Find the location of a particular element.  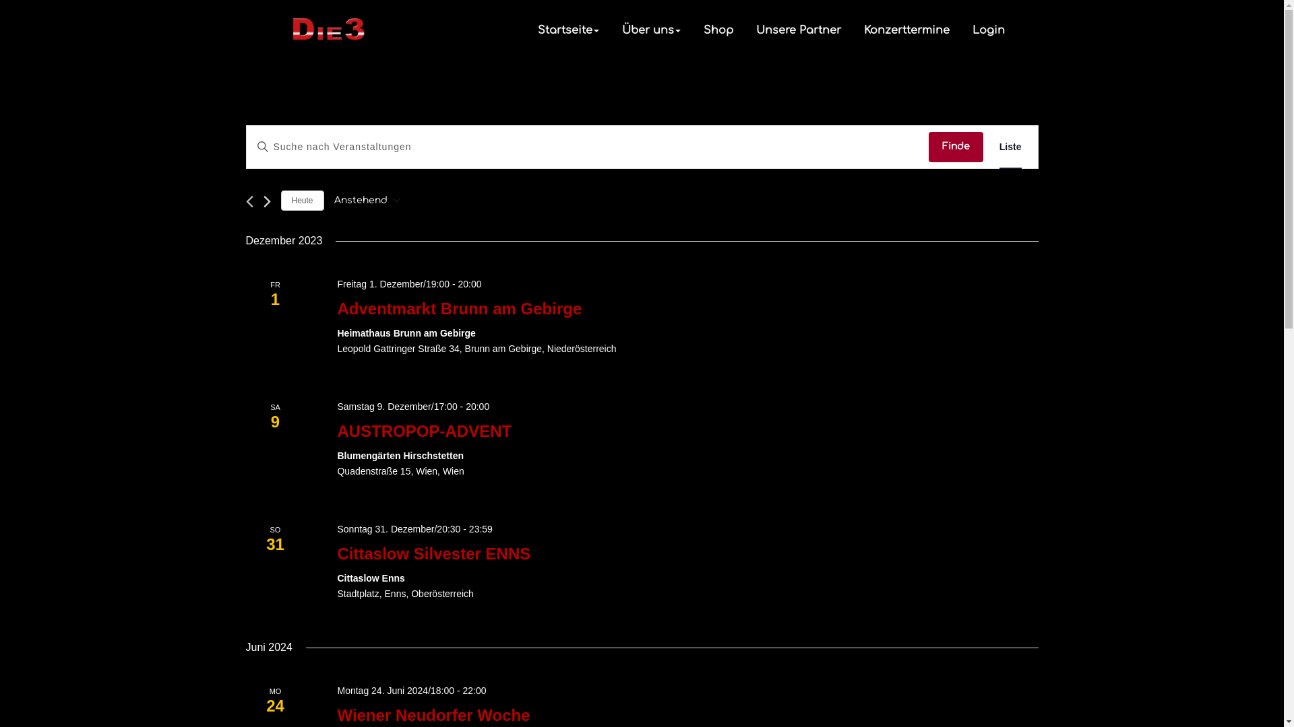

AUSTROPOP-ADVENT is located at coordinates (425, 431).